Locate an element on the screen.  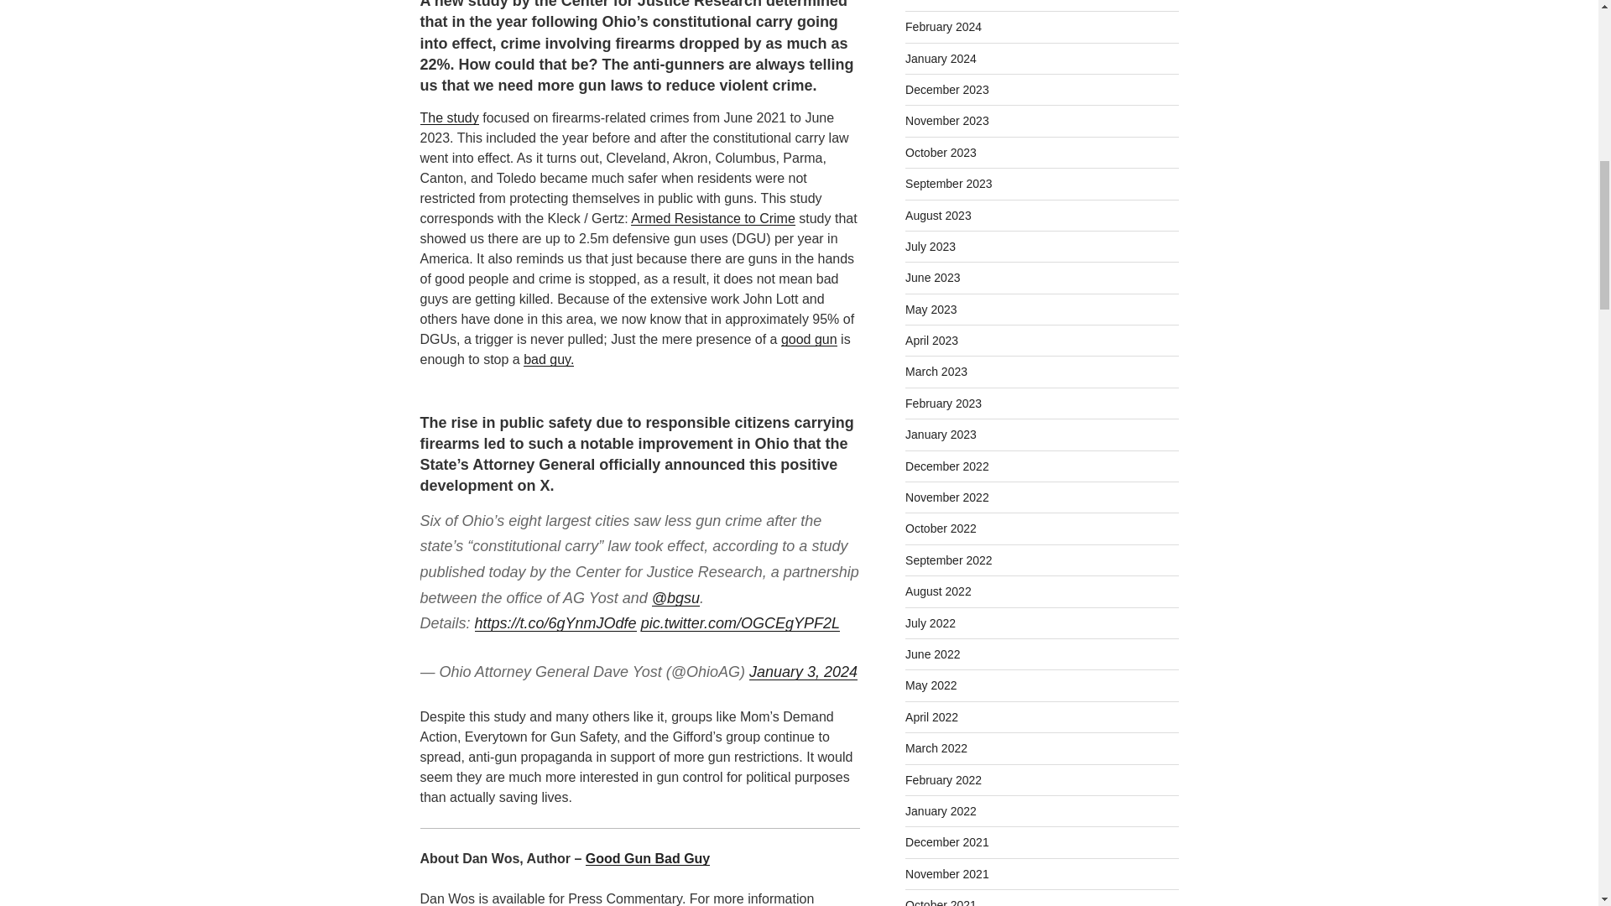
December 2023 is located at coordinates (946, 89).